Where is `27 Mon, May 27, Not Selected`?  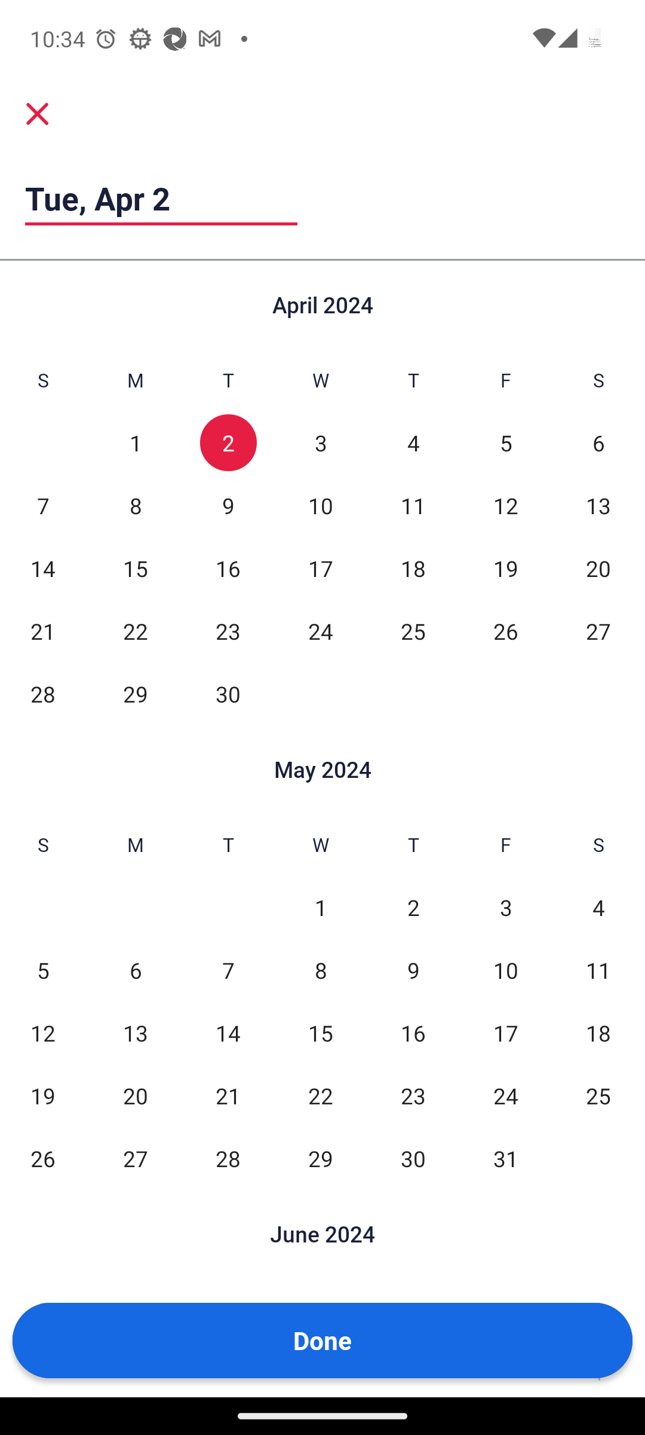 27 Mon, May 27, Not Selected is located at coordinates (135, 1158).